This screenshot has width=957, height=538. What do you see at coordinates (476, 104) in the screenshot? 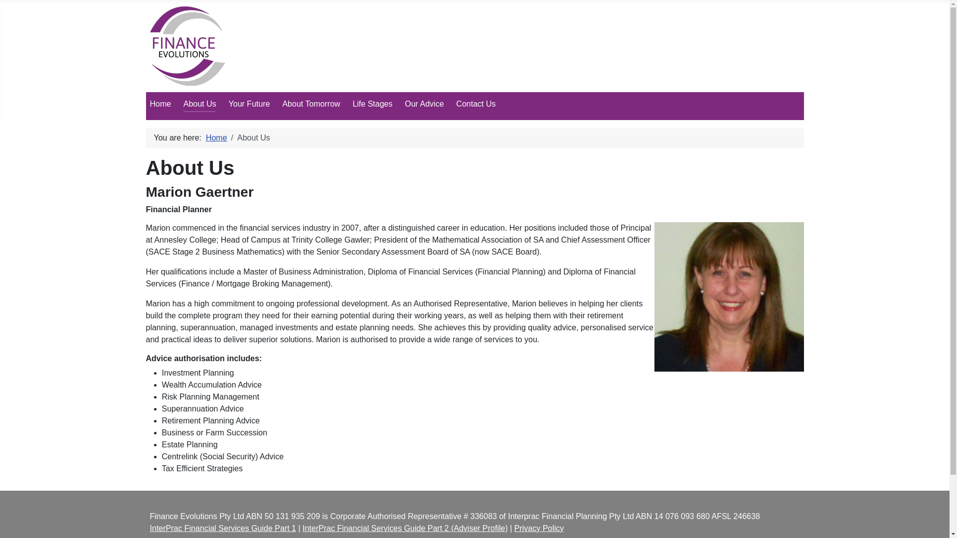
I see `Contact Us` at bounding box center [476, 104].